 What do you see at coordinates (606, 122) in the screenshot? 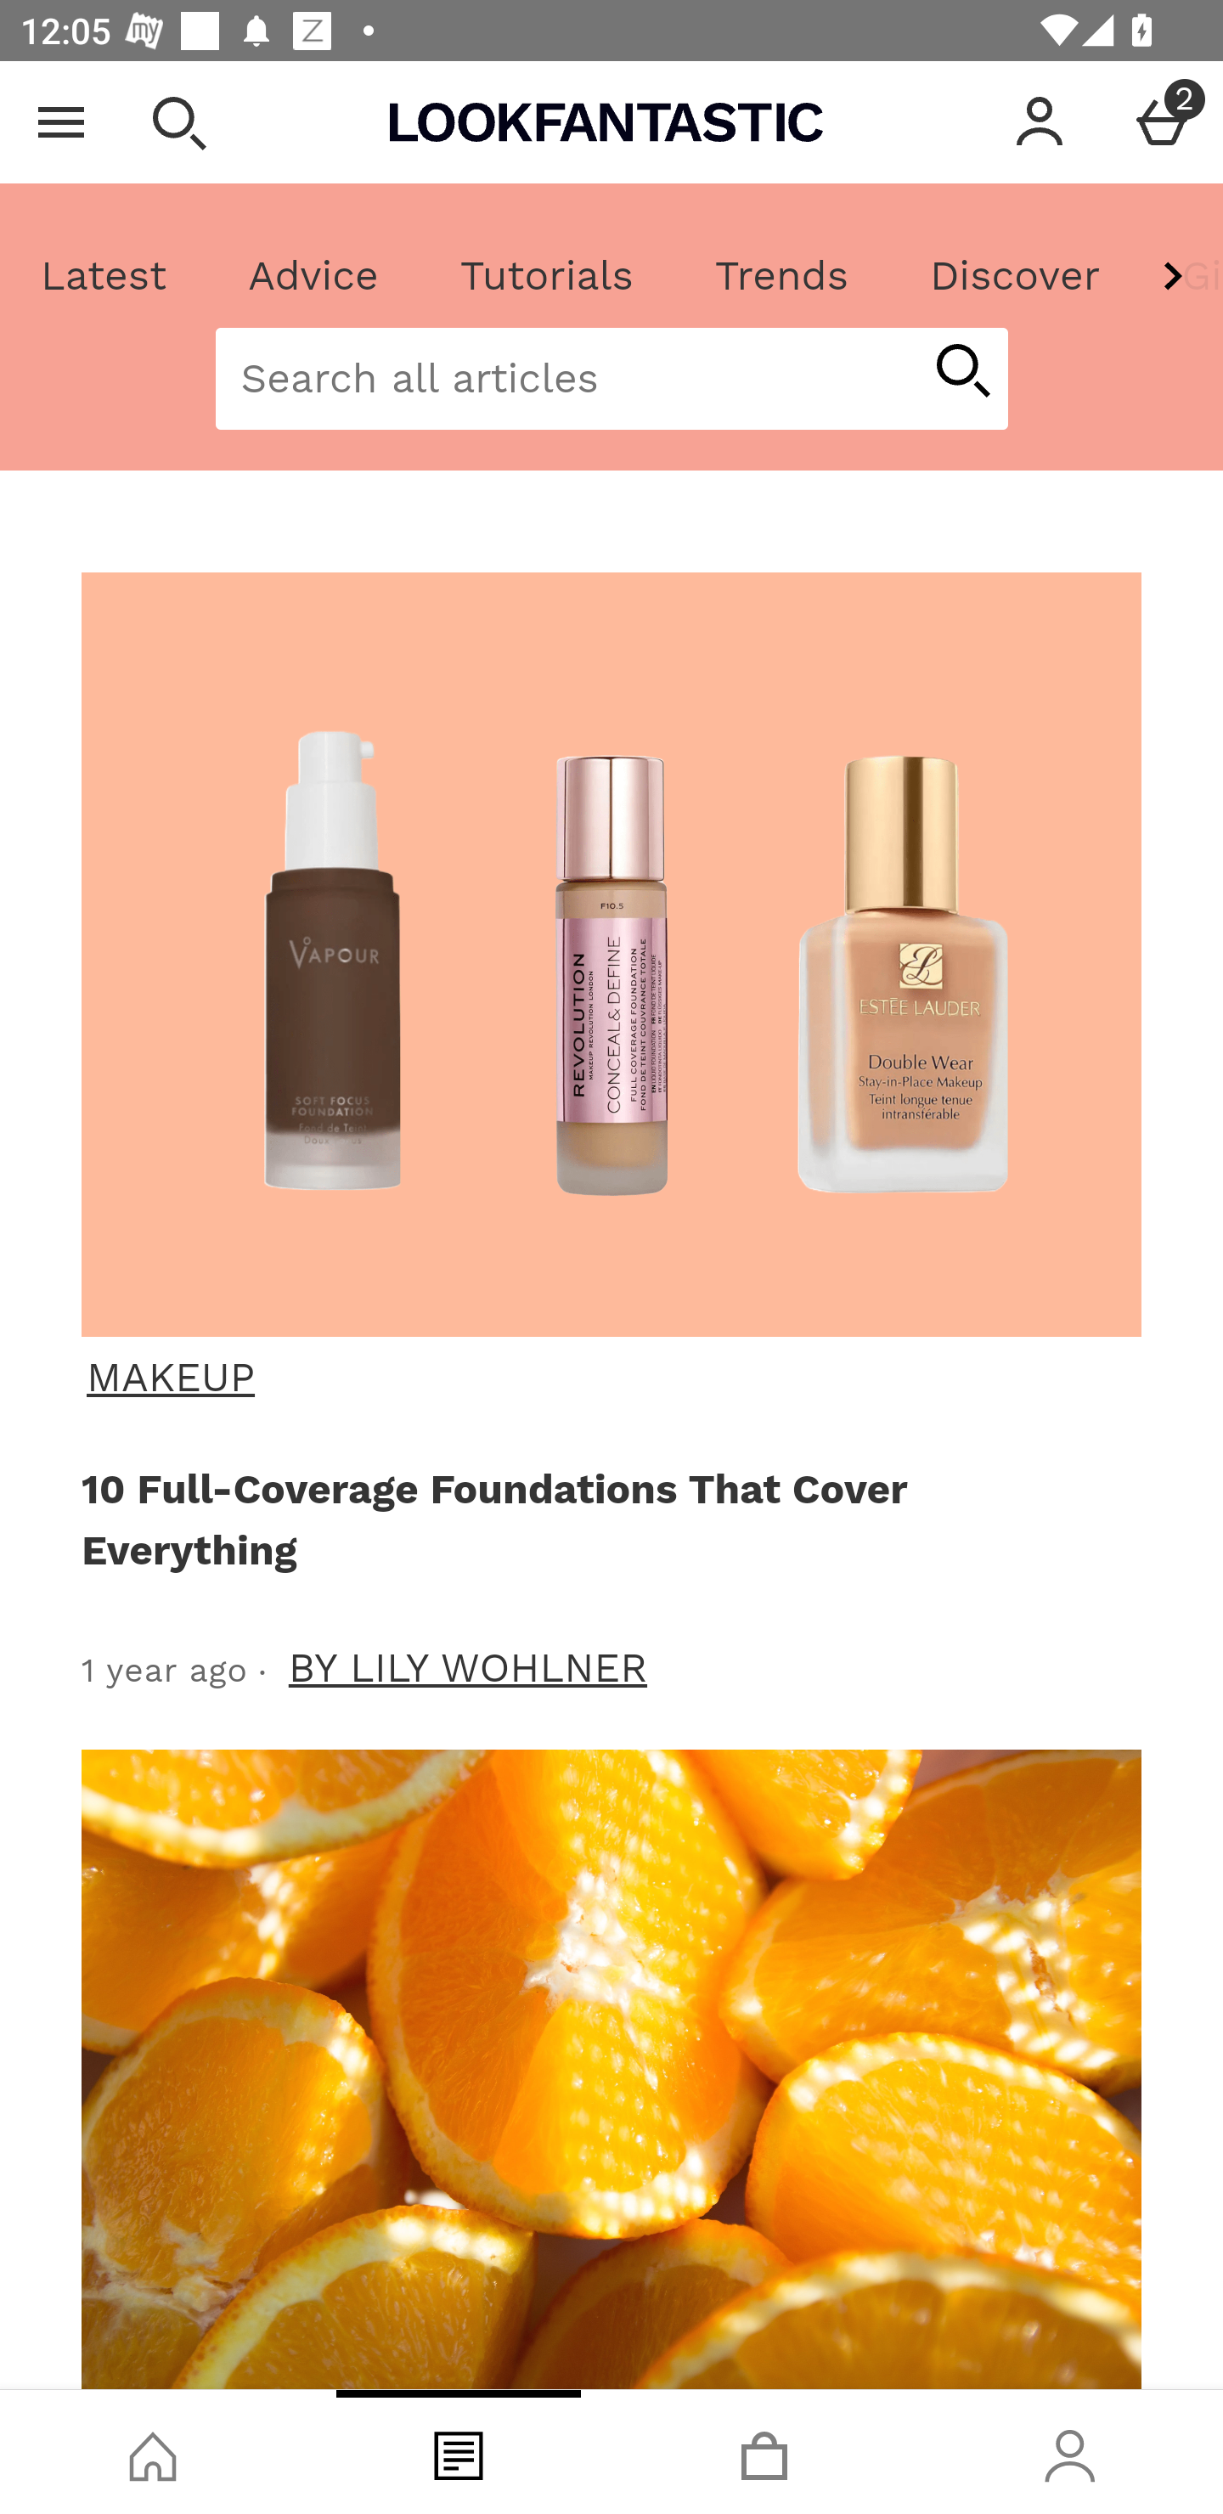
I see `Lookfantastic USA Home page` at bounding box center [606, 122].